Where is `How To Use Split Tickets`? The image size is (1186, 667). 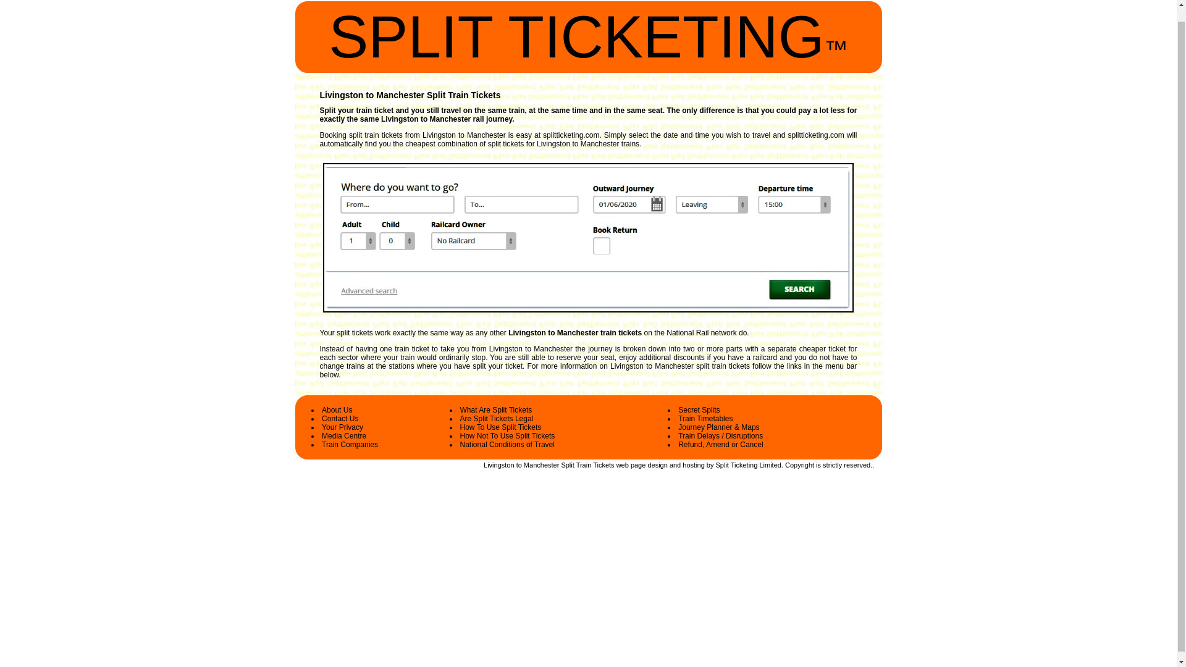 How To Use Split Tickets is located at coordinates (500, 427).